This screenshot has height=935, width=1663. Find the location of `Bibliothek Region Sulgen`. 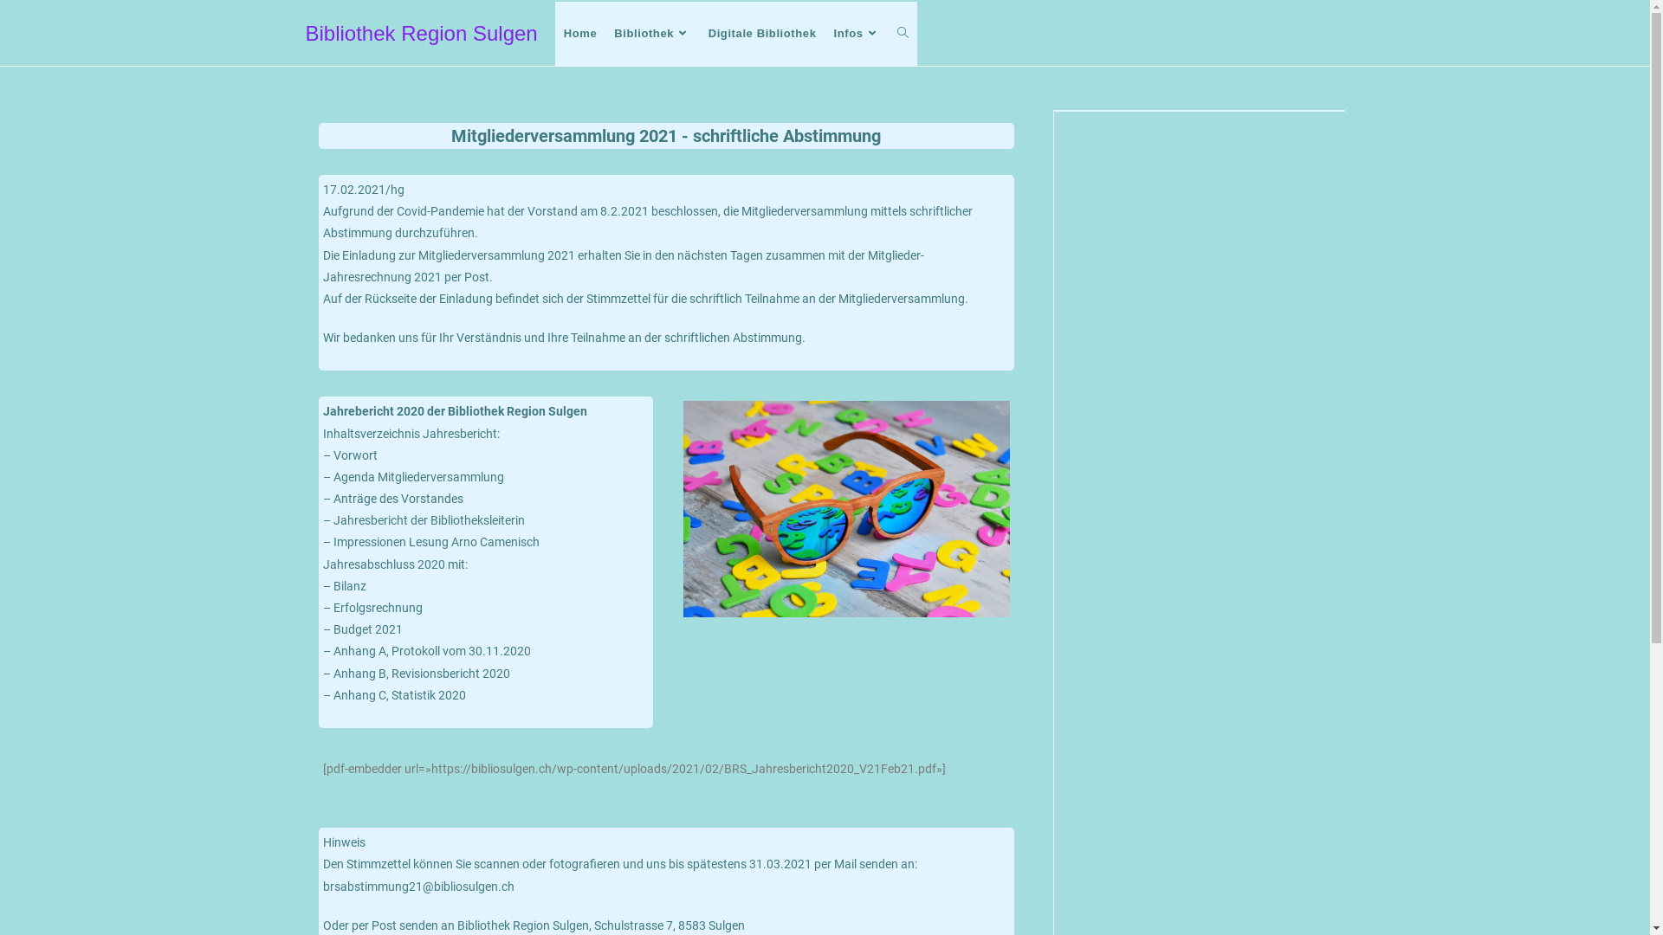

Bibliothek Region Sulgen is located at coordinates (421, 33).